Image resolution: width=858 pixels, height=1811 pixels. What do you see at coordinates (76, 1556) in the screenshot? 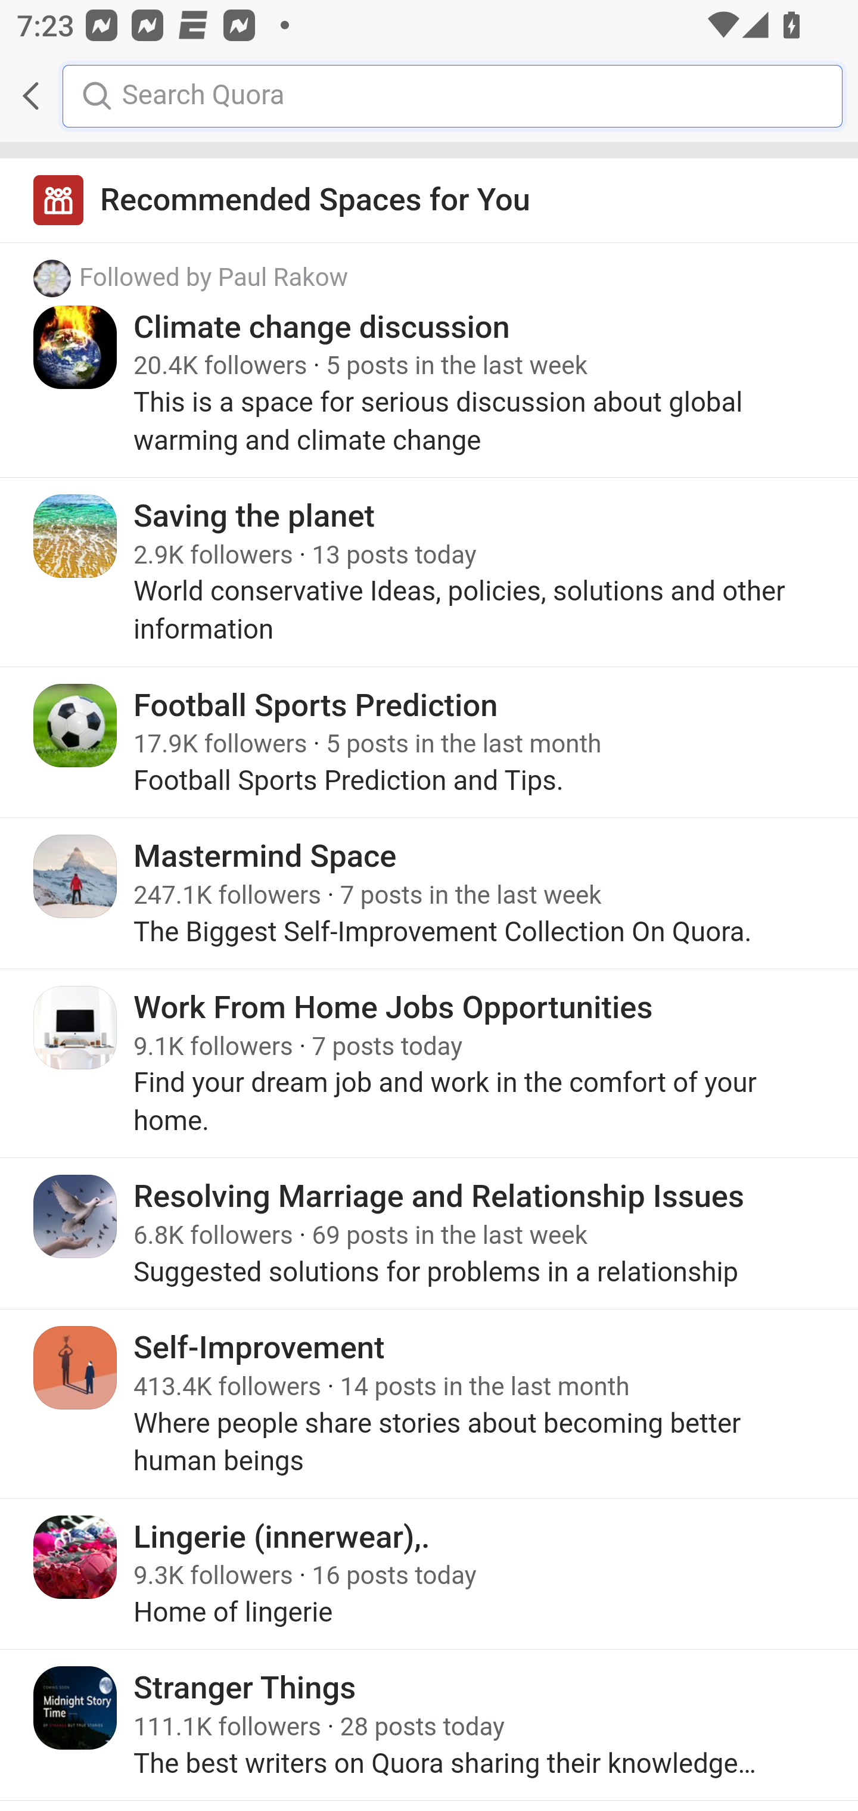
I see `Icon for Lingerie (innerwear),.` at bounding box center [76, 1556].